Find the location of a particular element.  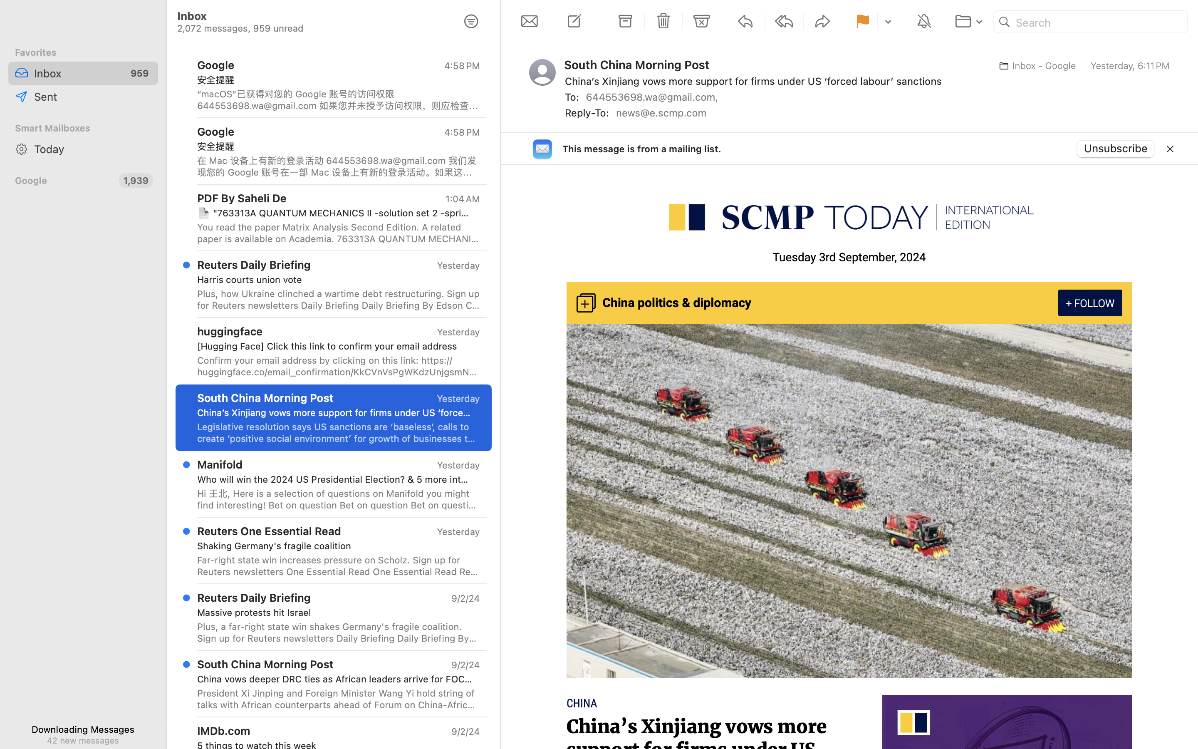

￼Inbox - Google is located at coordinates (1035, 66).